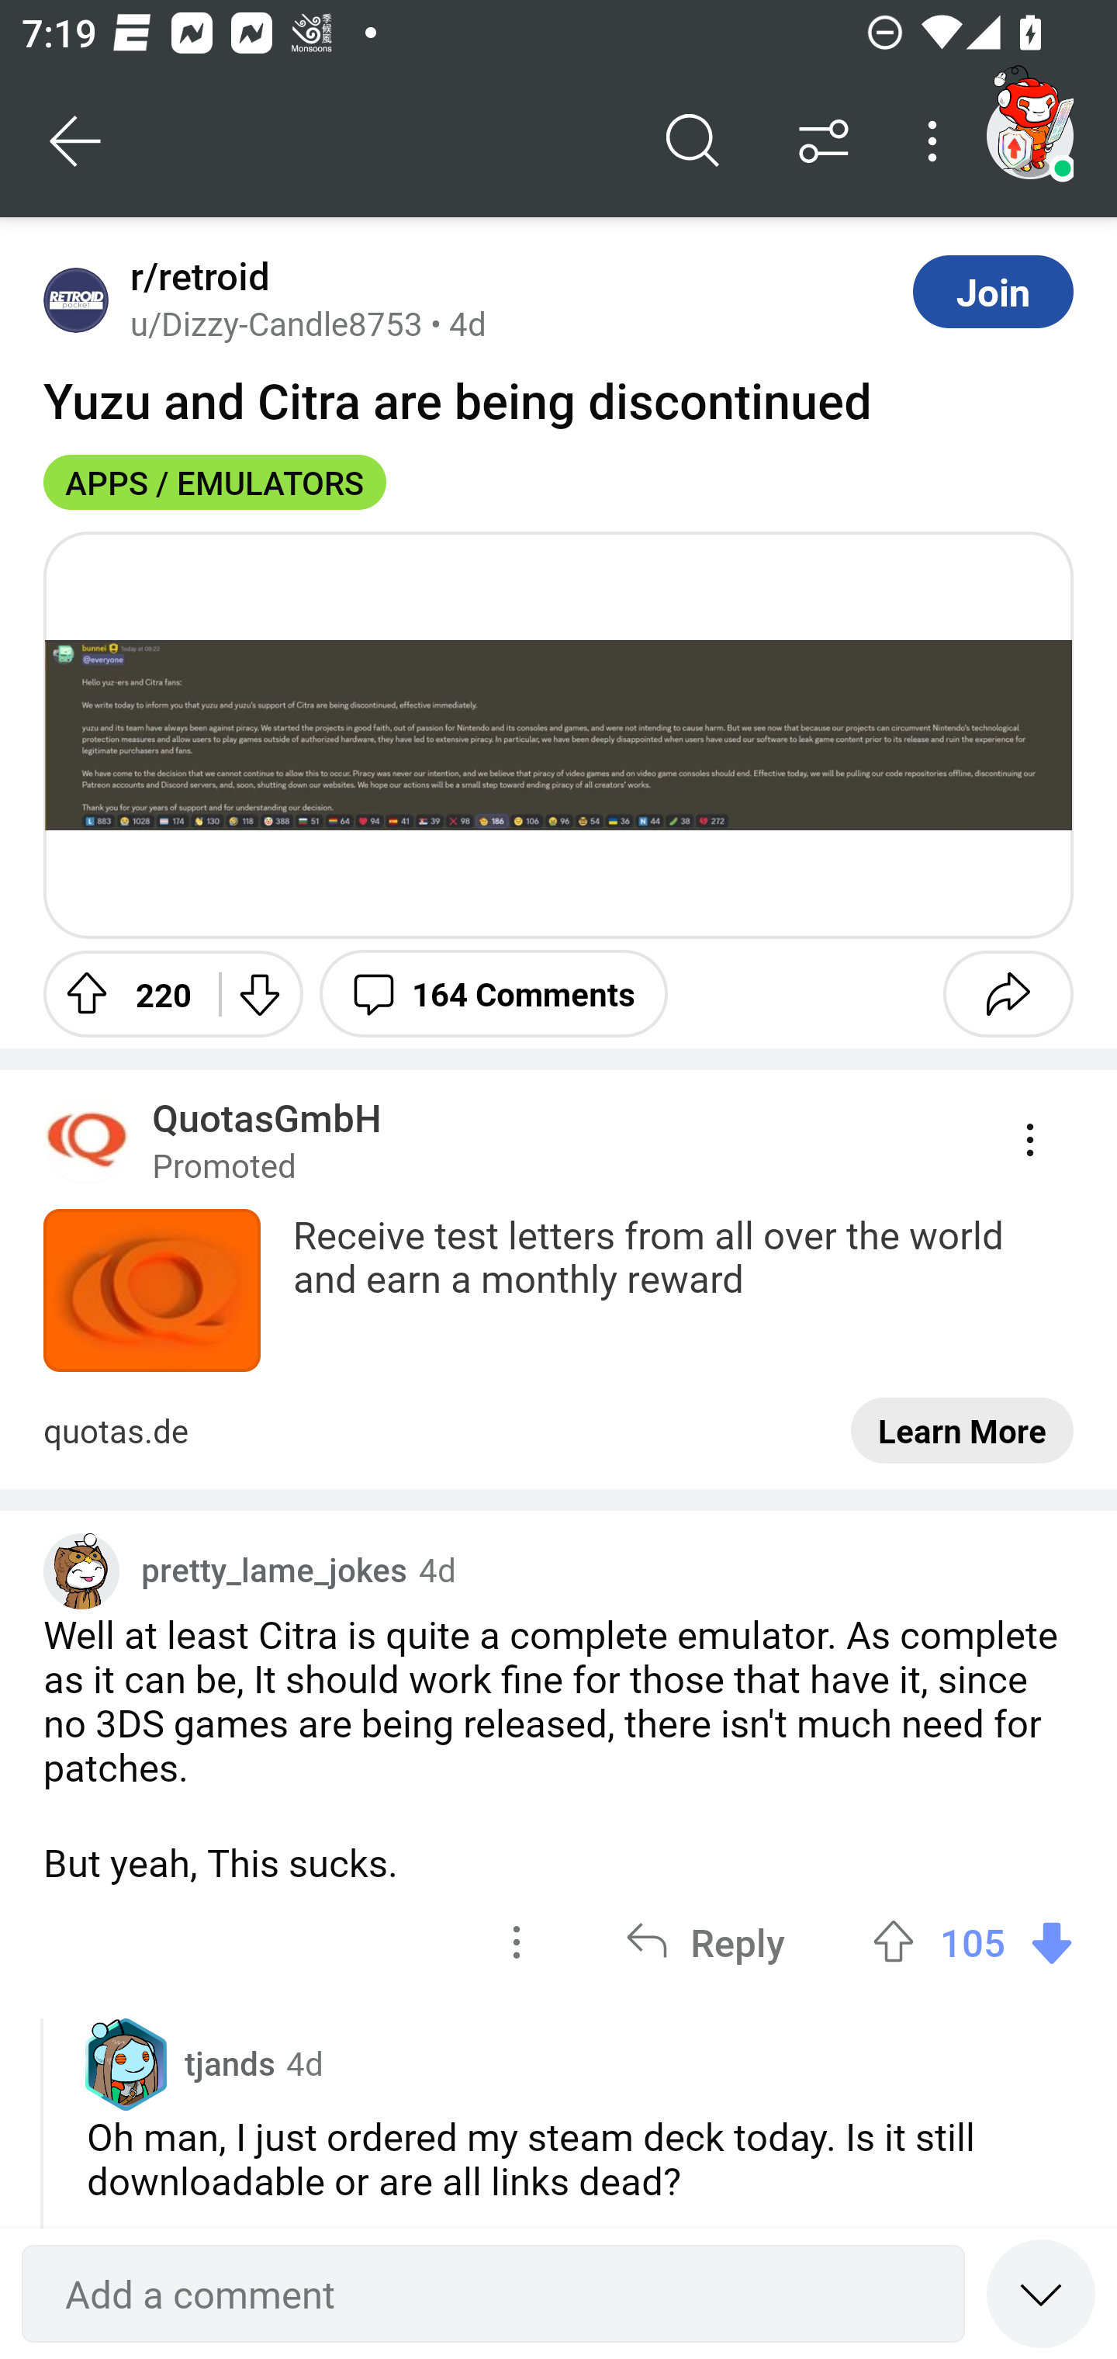 The height and width of the screenshot is (2359, 1117). Describe the element at coordinates (120, 992) in the screenshot. I see `Upvote 220` at that location.